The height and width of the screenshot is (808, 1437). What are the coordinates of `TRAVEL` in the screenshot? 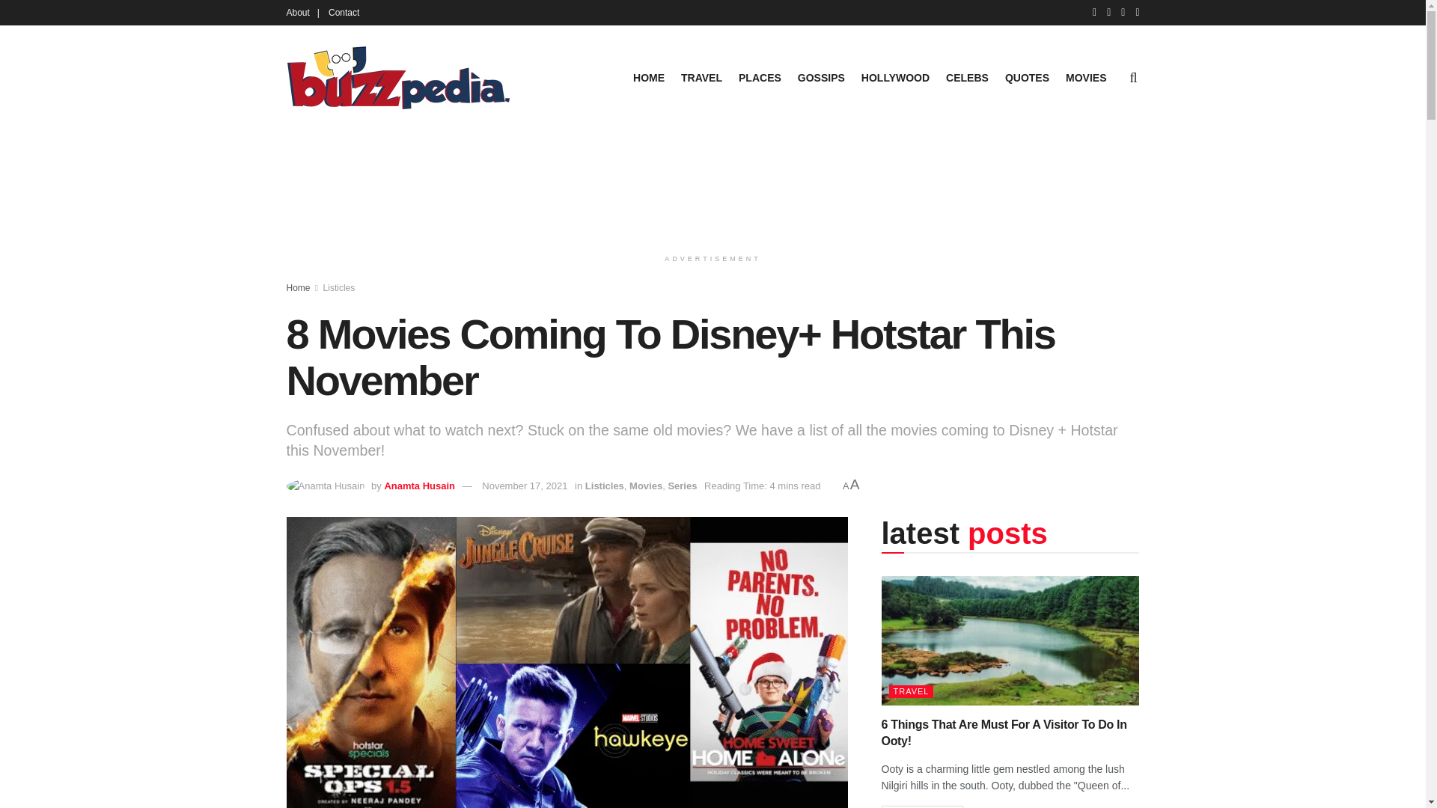 It's located at (702, 77).